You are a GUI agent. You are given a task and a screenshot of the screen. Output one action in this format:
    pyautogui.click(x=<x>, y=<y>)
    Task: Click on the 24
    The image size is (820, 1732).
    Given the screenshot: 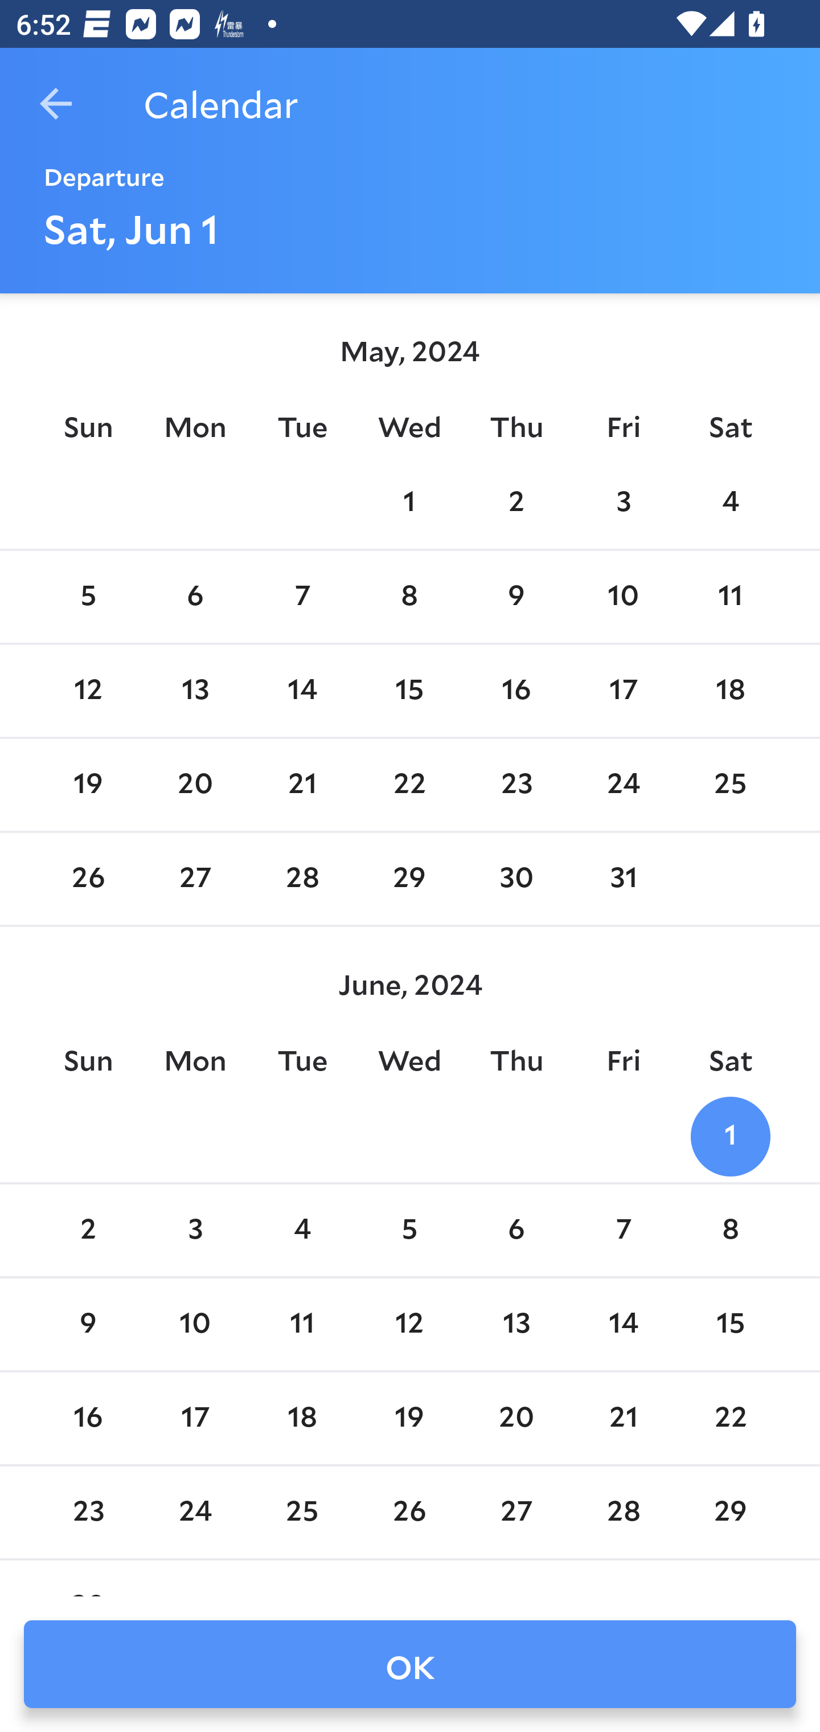 What is the action you would take?
    pyautogui.click(x=623, y=785)
    